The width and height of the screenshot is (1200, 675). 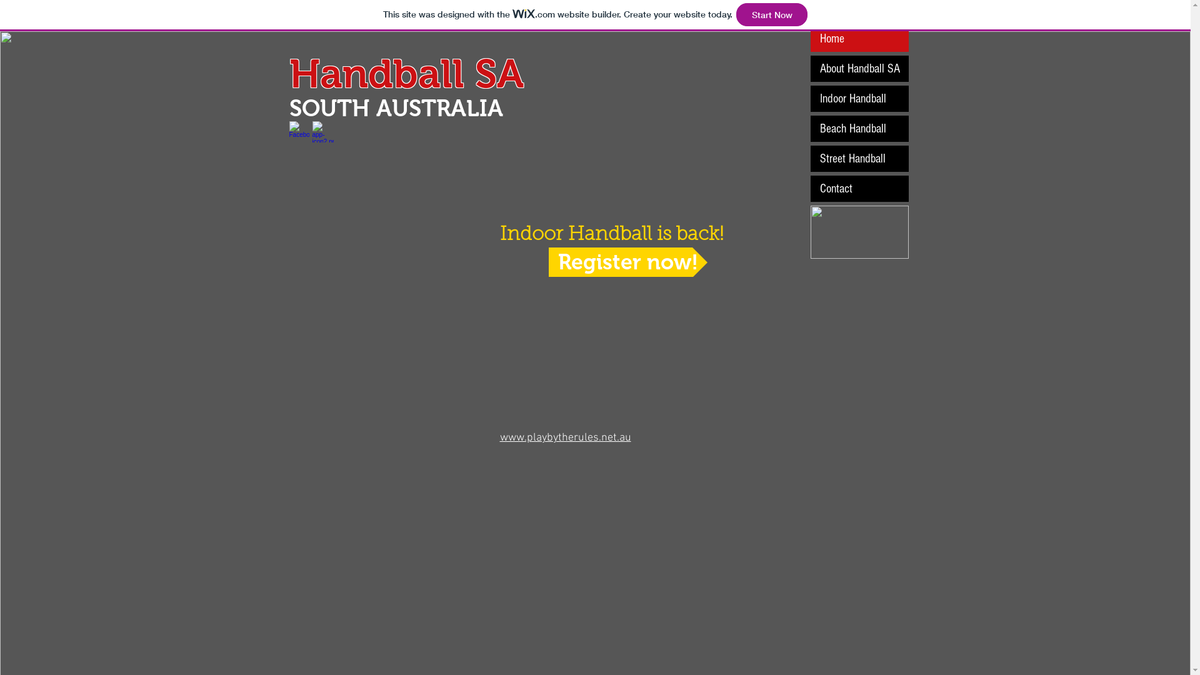 What do you see at coordinates (565, 437) in the screenshot?
I see `www.playbytherules.net.au` at bounding box center [565, 437].